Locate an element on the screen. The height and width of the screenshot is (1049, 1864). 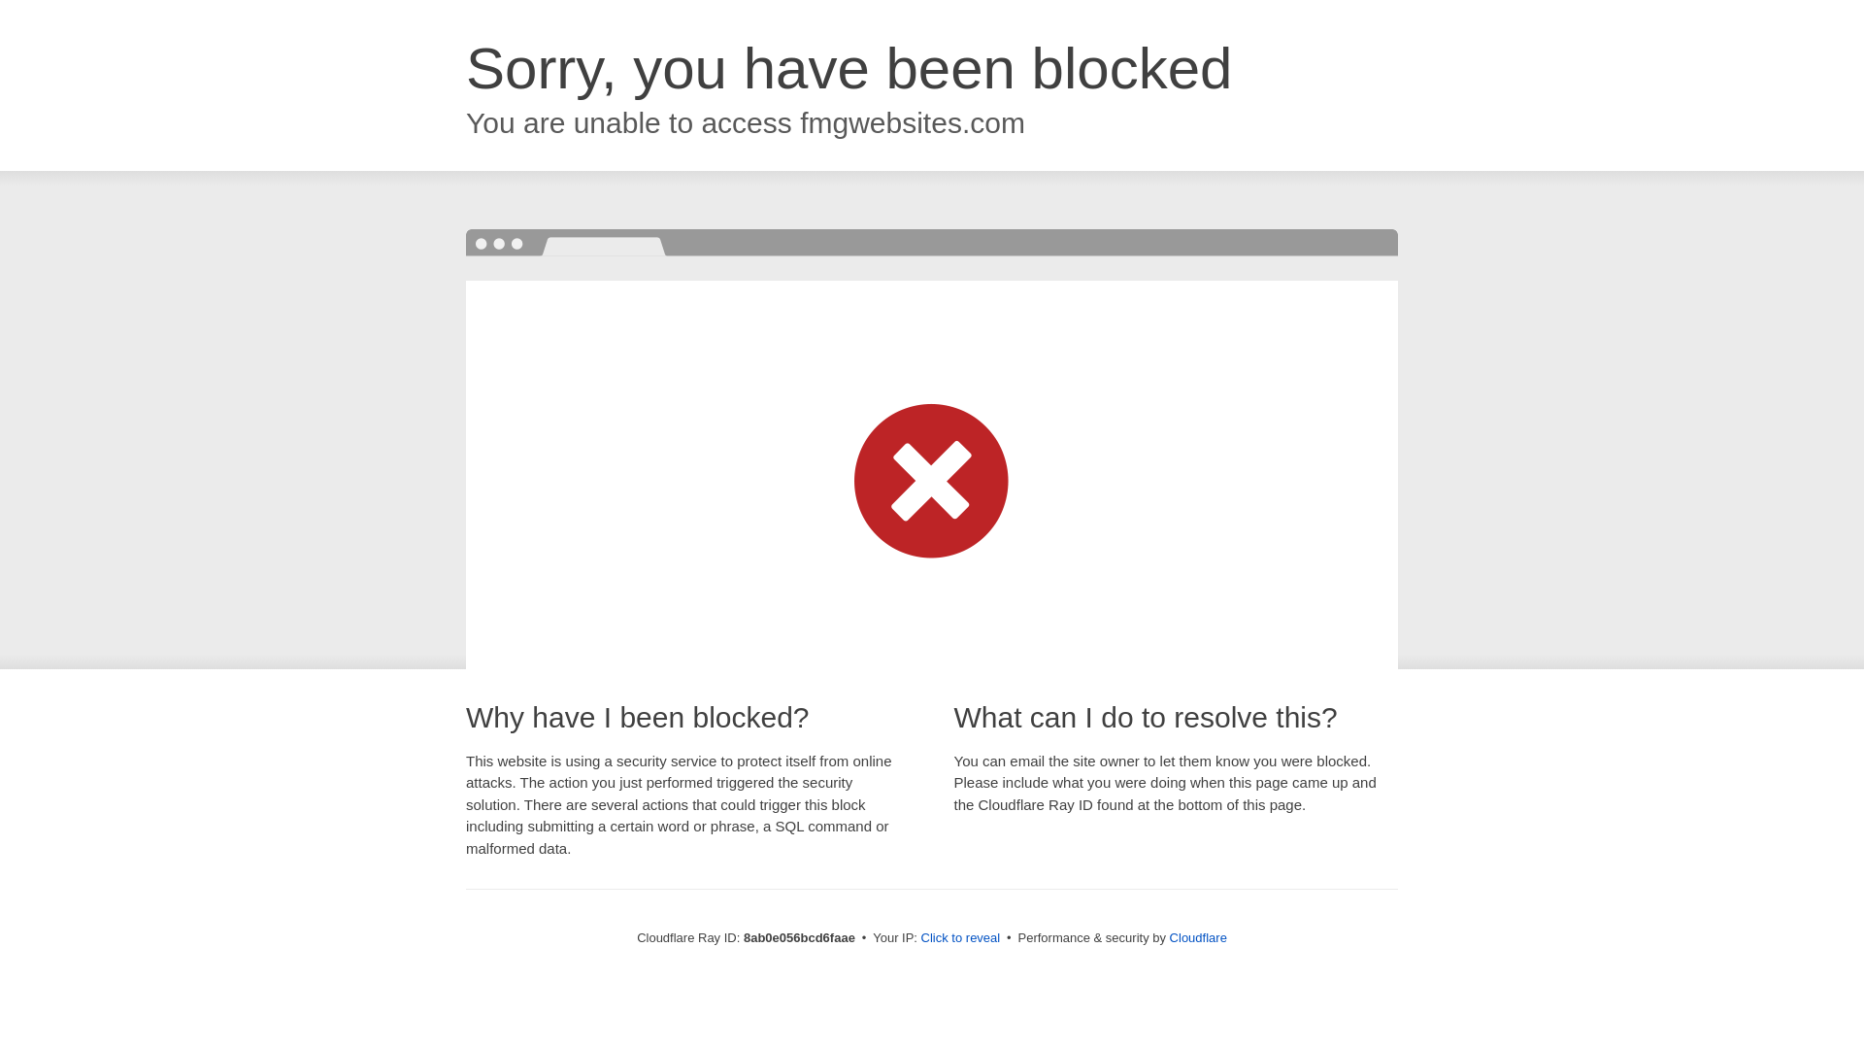
Click to reveal is located at coordinates (961, 938).